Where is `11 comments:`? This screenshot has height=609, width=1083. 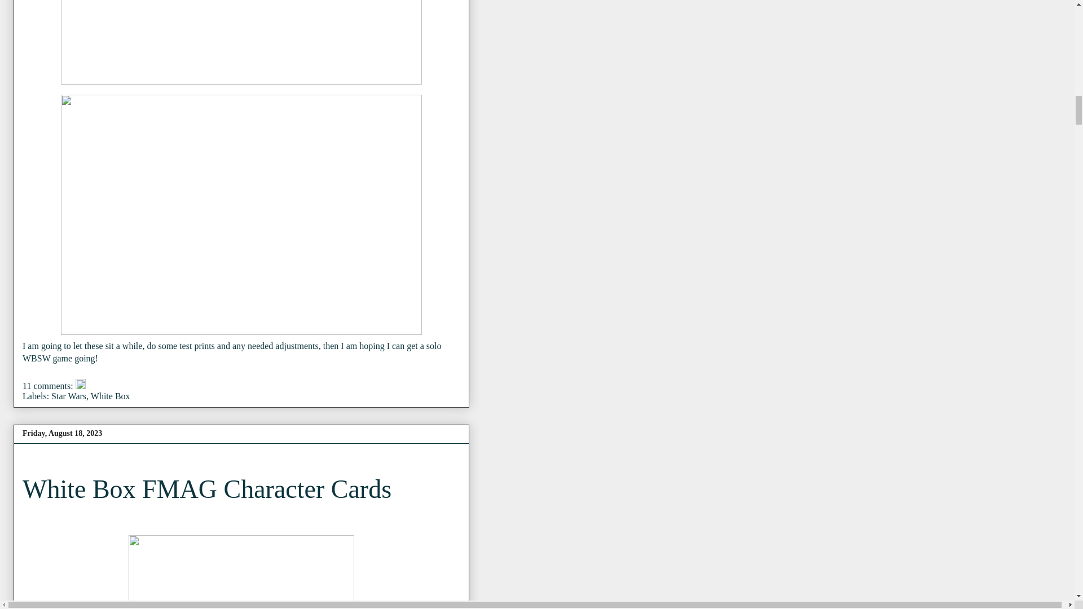
11 comments: is located at coordinates (49, 386).